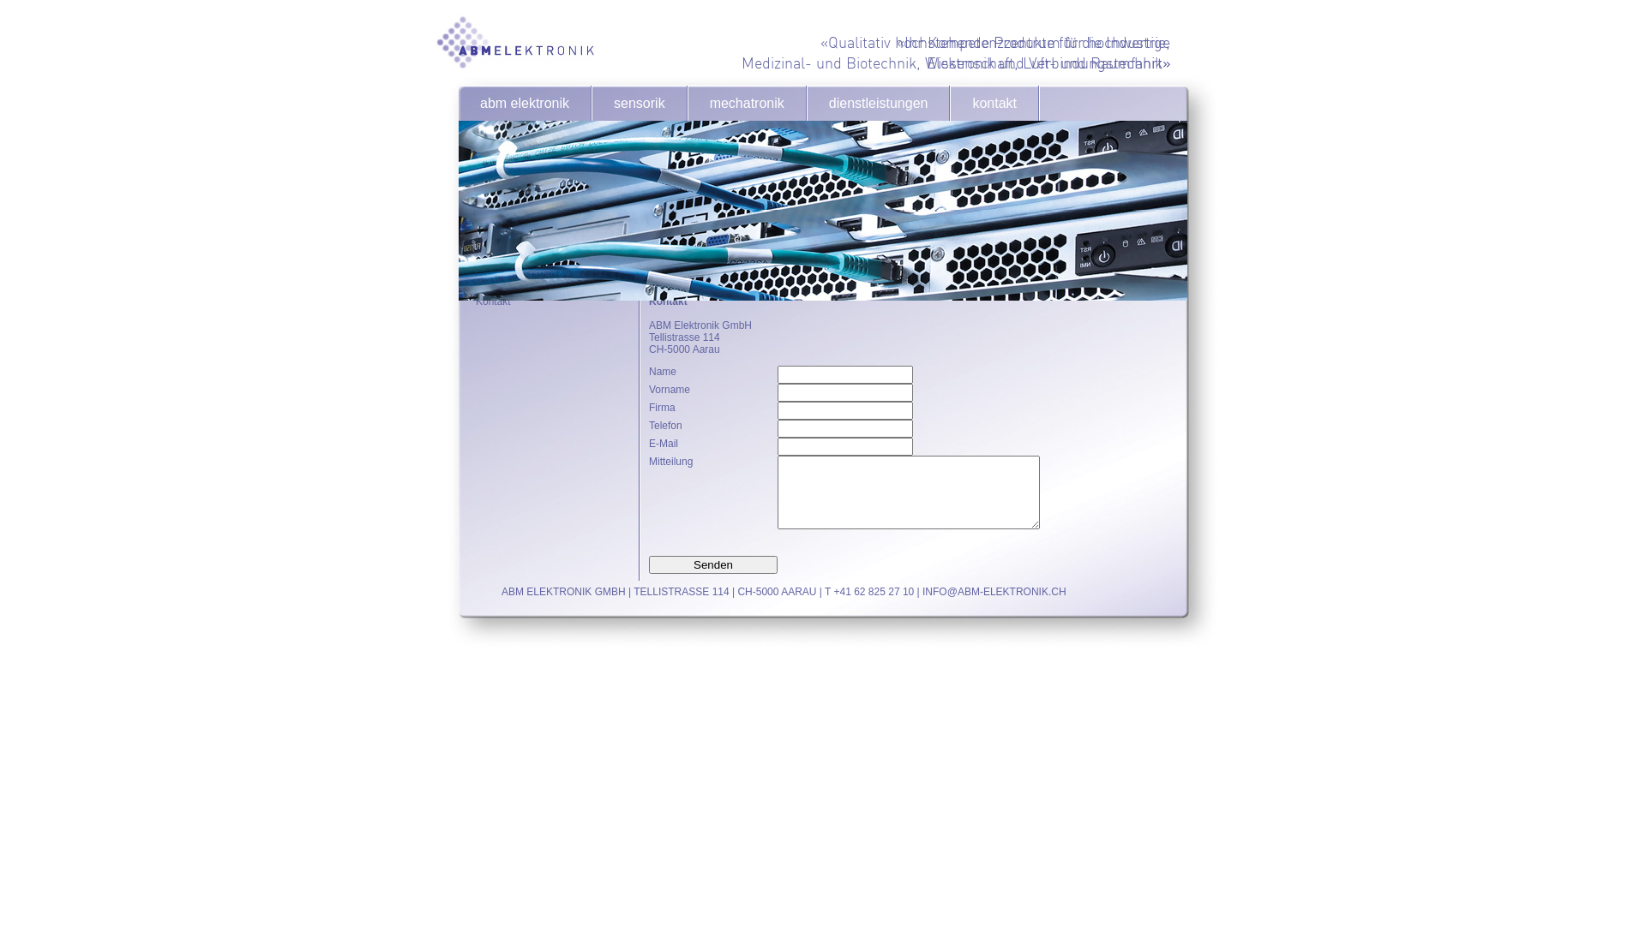 Image resolution: width=1646 pixels, height=925 pixels. What do you see at coordinates (879, 103) in the screenshot?
I see `dienstleistungen` at bounding box center [879, 103].